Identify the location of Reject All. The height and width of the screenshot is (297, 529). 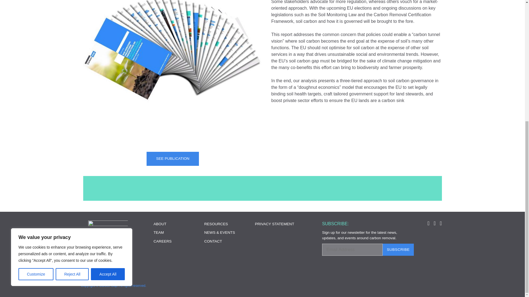
(72, 71).